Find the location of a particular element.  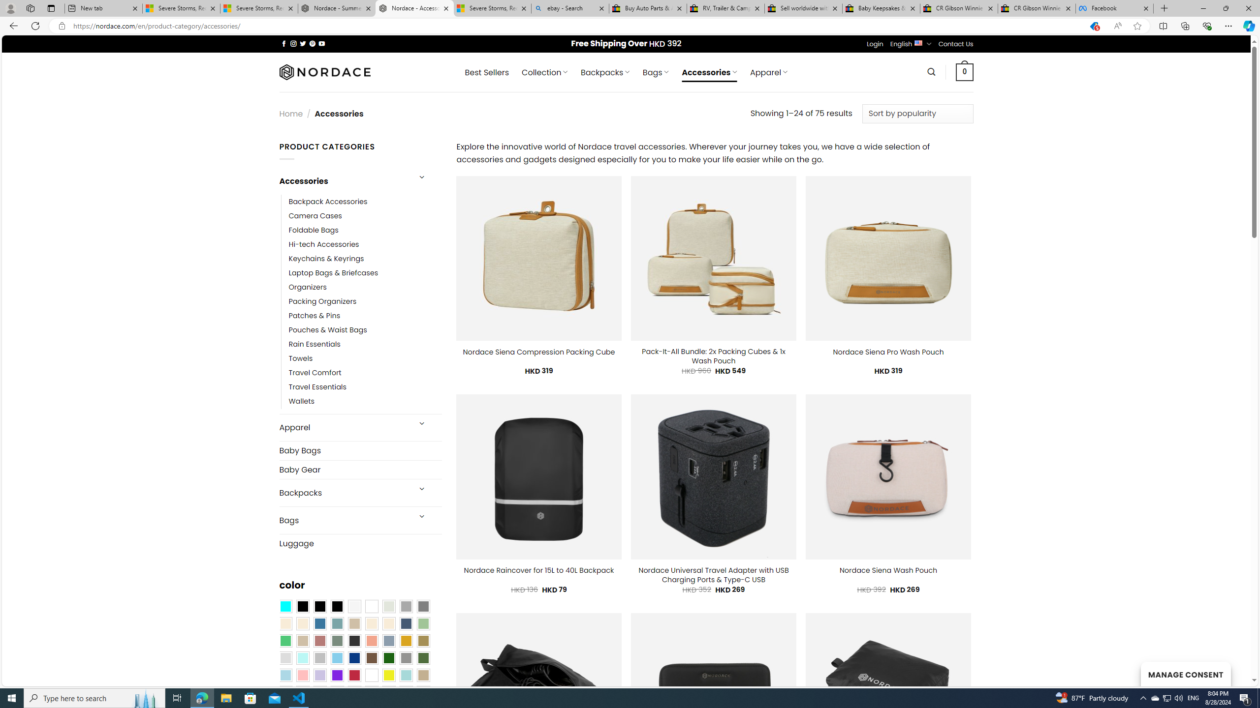

Contact Us is located at coordinates (956, 44).